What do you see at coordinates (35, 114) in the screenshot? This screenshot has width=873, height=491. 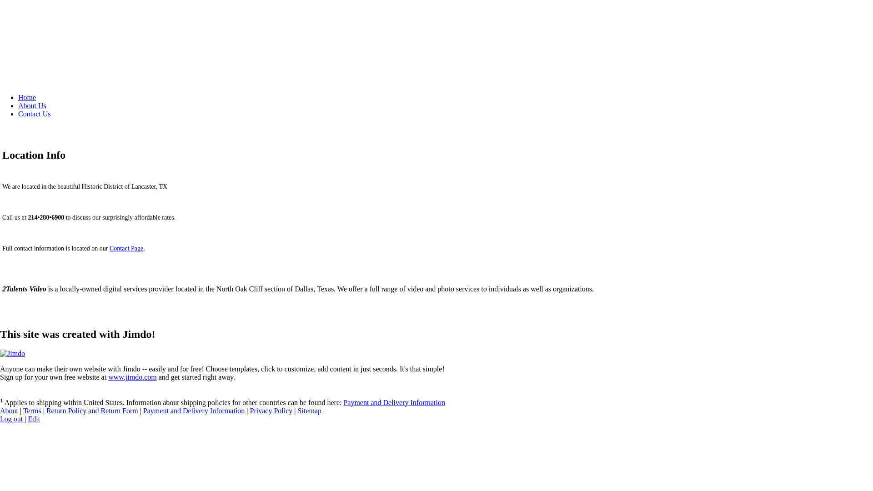 I see `Contact Us` at bounding box center [35, 114].